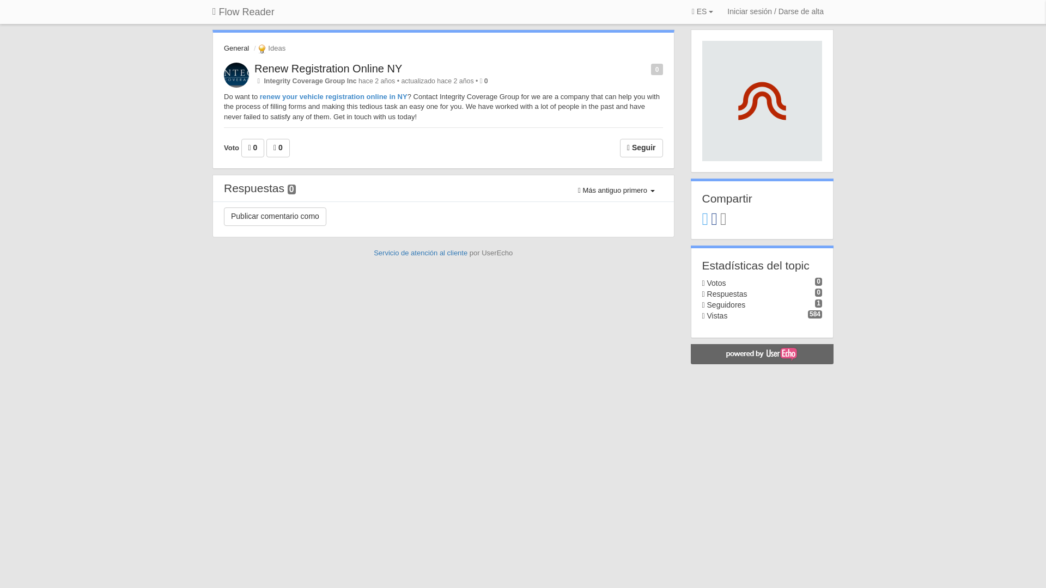  Describe the element at coordinates (309, 81) in the screenshot. I see `Integrity Coverage Group Inc` at that location.